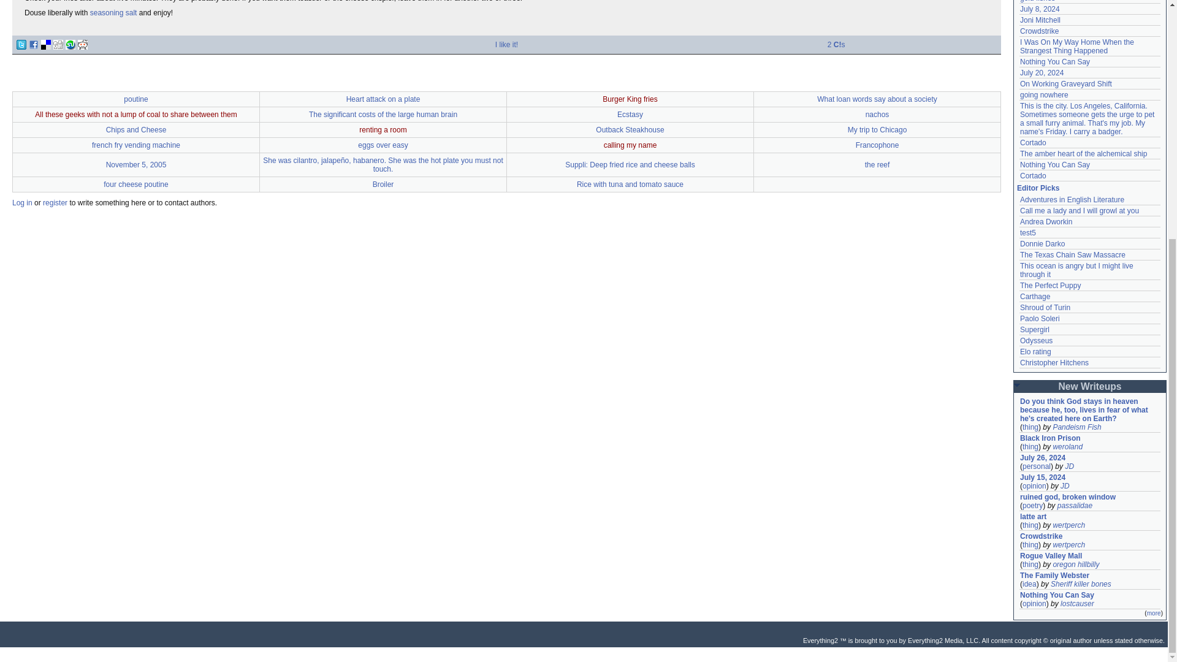 This screenshot has height=662, width=1177. I want to click on What loan words say about a society, so click(877, 99).